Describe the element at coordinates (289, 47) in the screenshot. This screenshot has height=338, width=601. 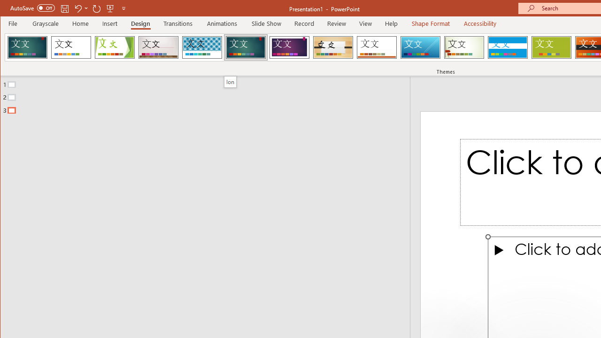
I see `Ion Boardroom` at that location.